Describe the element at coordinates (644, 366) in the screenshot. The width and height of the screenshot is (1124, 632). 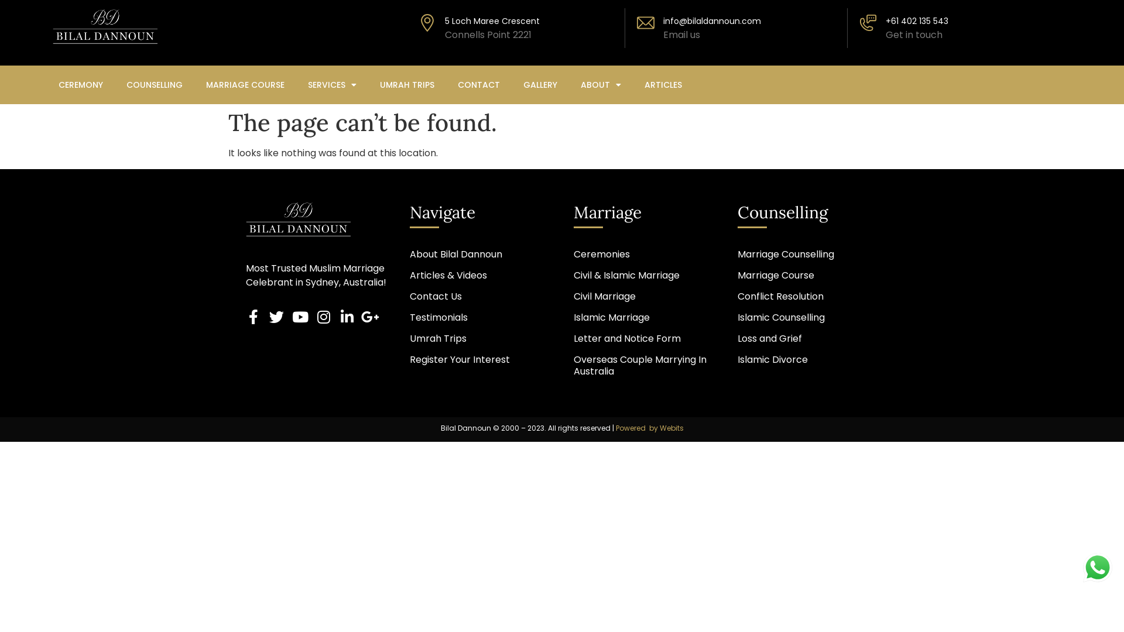
I see `Overseas Couple Marrying In Australia` at that location.